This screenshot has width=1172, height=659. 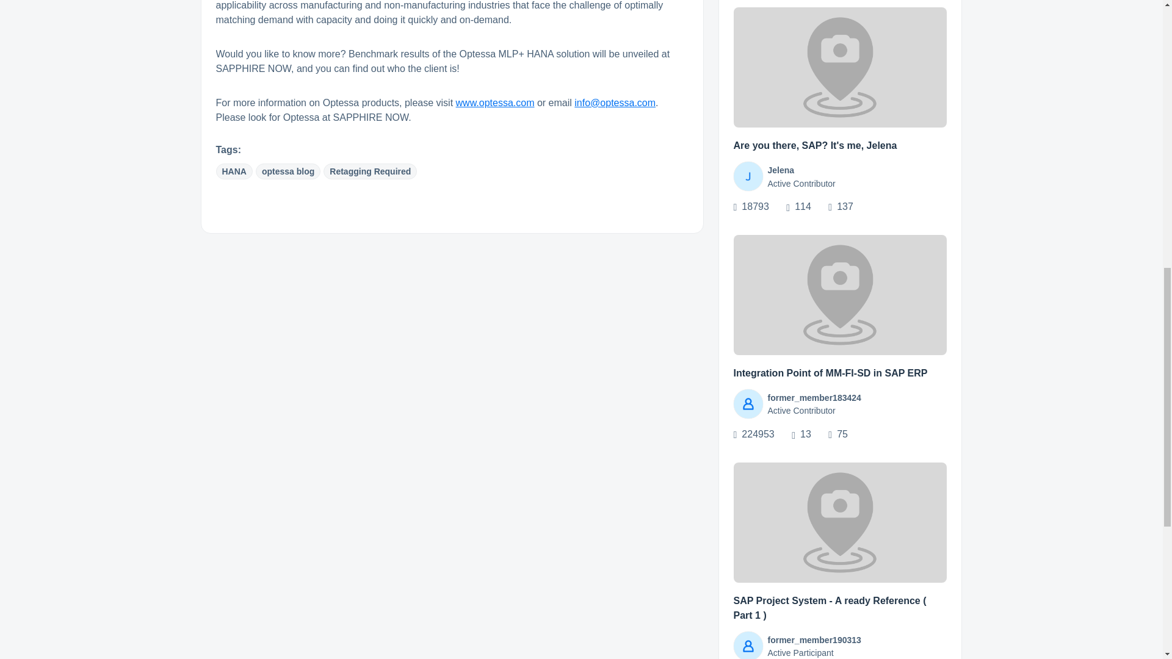 What do you see at coordinates (830, 372) in the screenshot?
I see `Integration Point of MM-FI-SD in SAP ERP` at bounding box center [830, 372].